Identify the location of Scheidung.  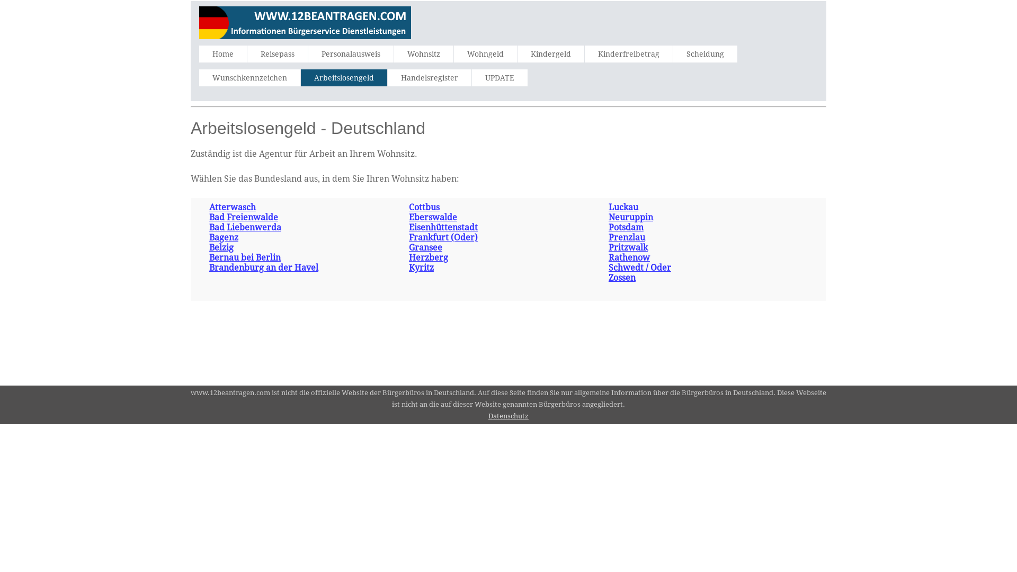
(706, 54).